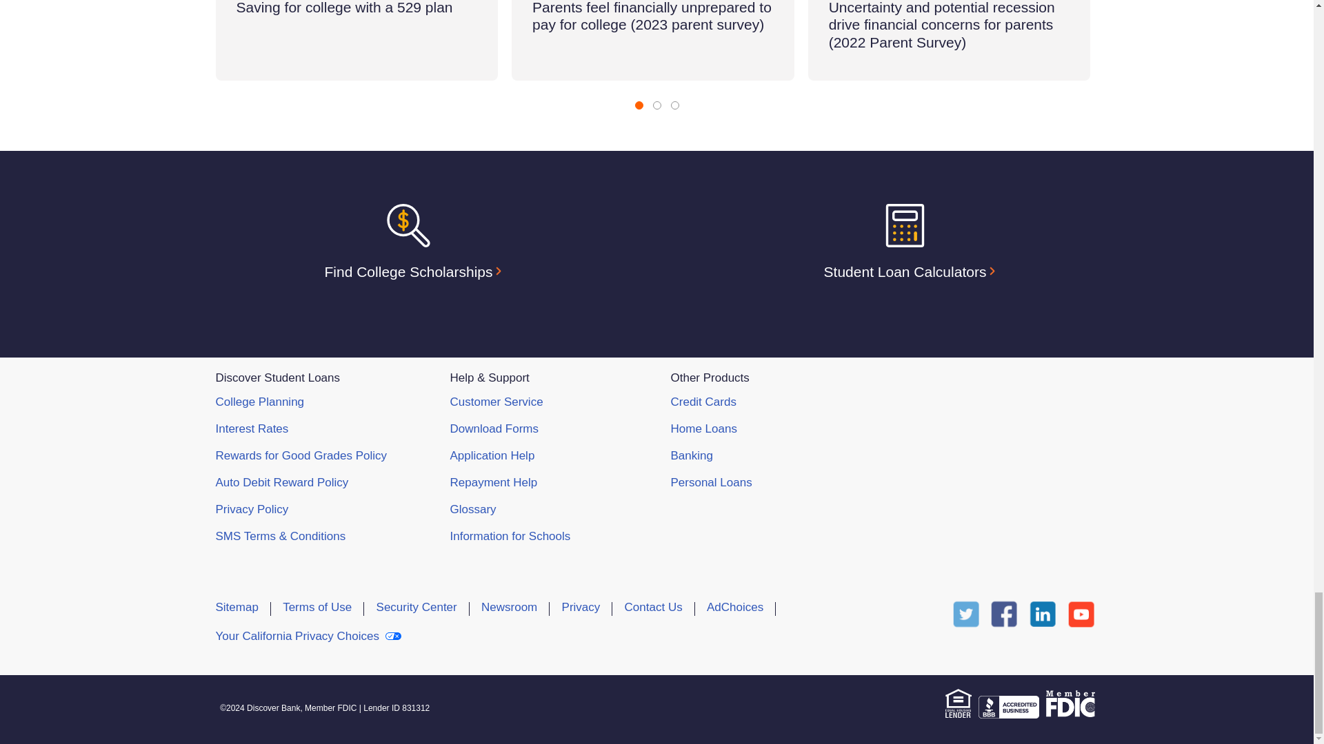 Image resolution: width=1324 pixels, height=744 pixels. I want to click on College Planning, so click(259, 401).